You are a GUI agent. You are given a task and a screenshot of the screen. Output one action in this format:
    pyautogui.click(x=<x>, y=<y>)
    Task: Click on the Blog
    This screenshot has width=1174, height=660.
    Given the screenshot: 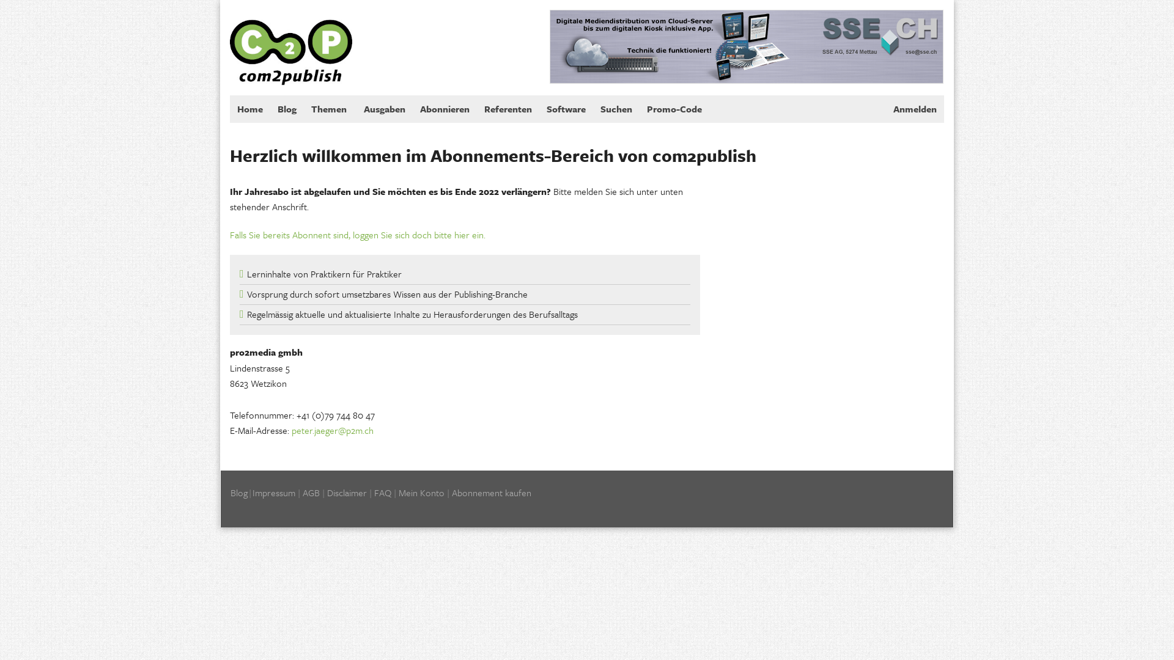 What is the action you would take?
    pyautogui.click(x=239, y=493)
    